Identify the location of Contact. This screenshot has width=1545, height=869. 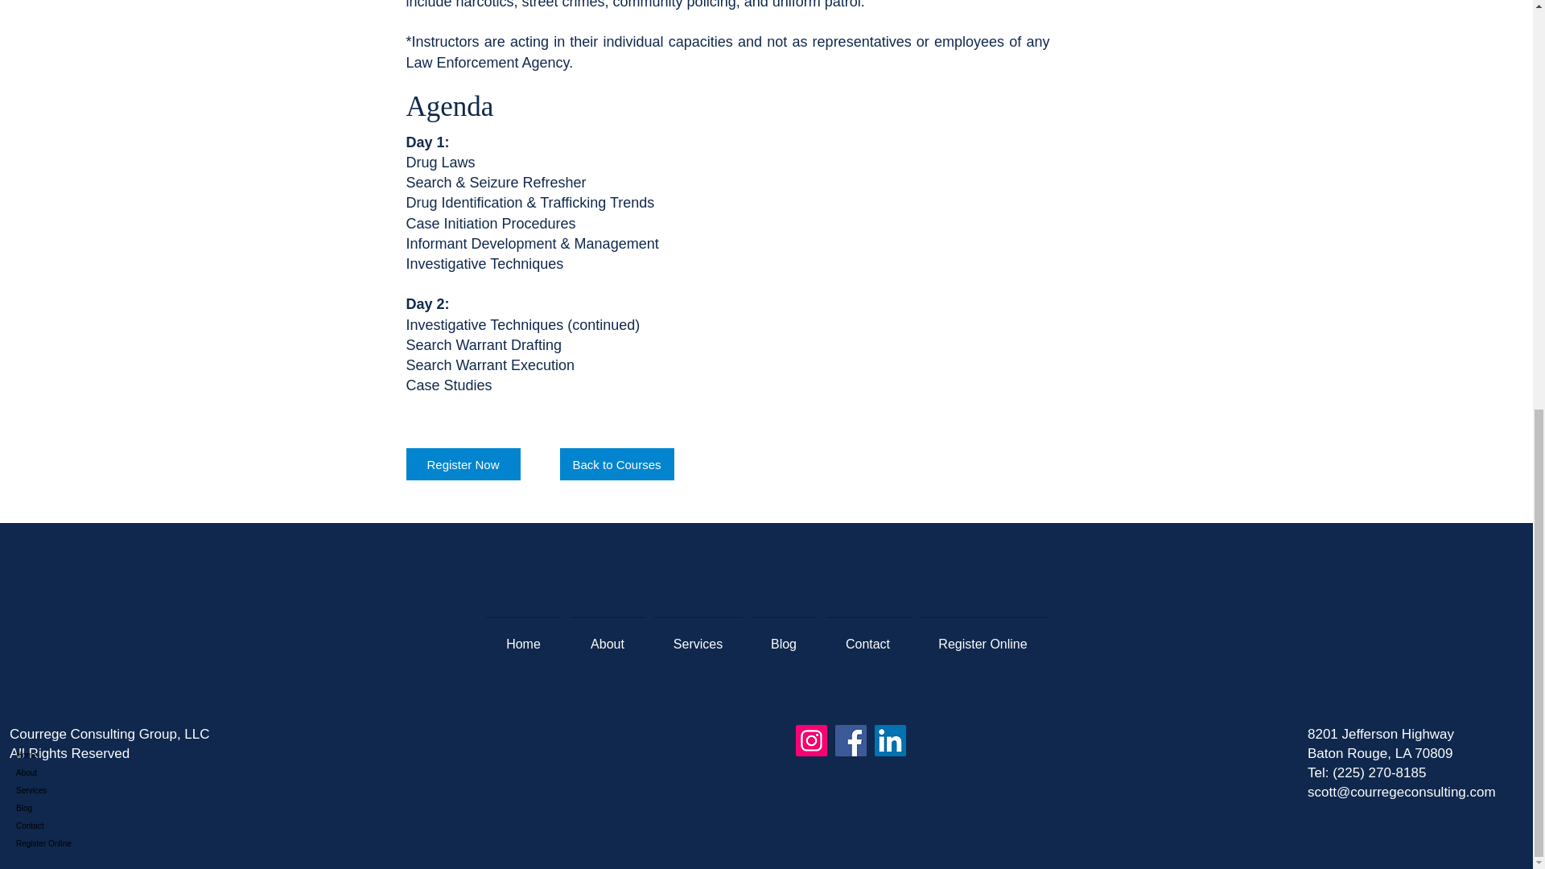
(72, 53).